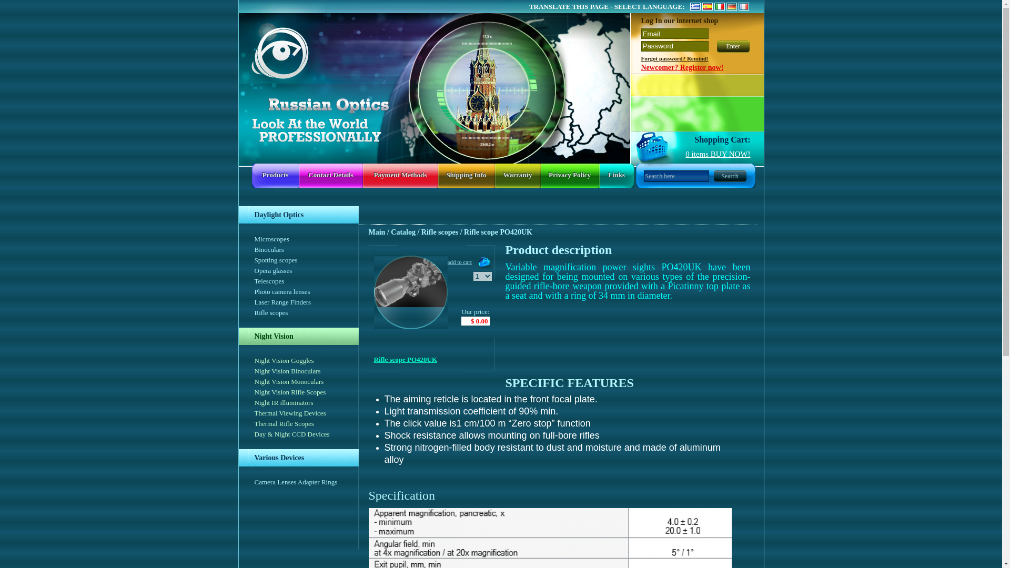 The height and width of the screenshot is (568, 1010). What do you see at coordinates (282, 291) in the screenshot?
I see `Photo camera lenses` at bounding box center [282, 291].